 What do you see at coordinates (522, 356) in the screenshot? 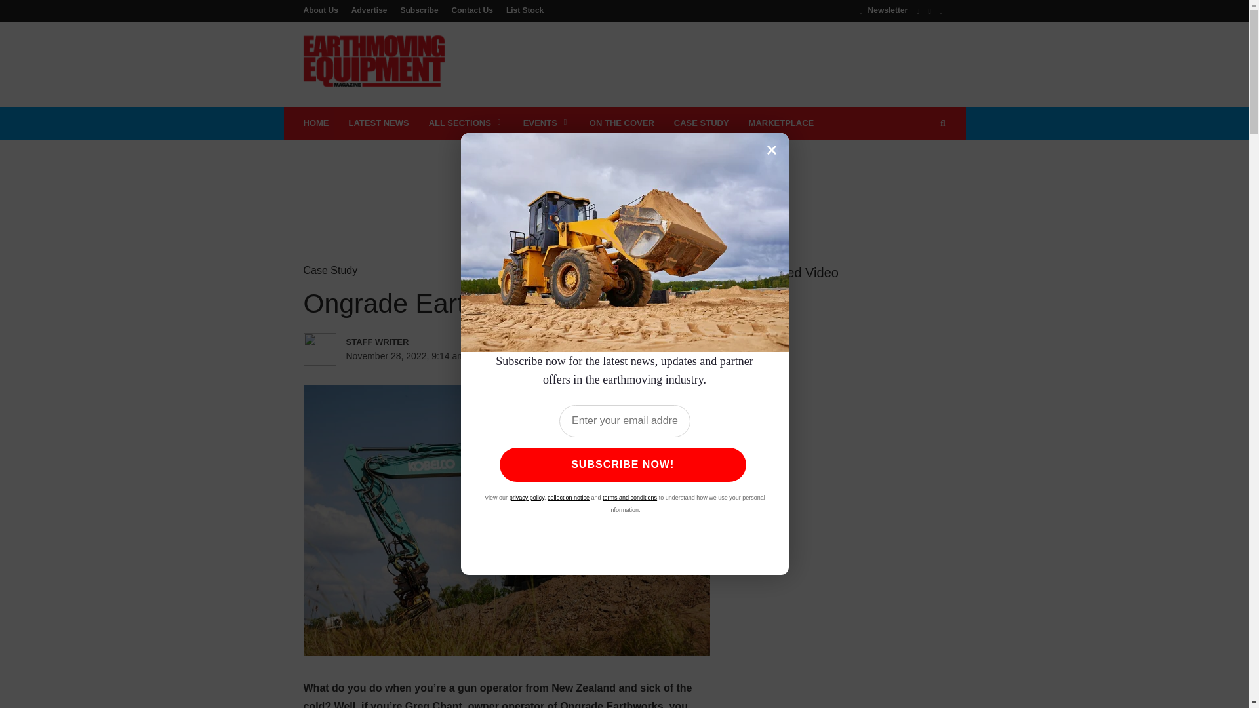
I see `Share on Facebook` at bounding box center [522, 356].